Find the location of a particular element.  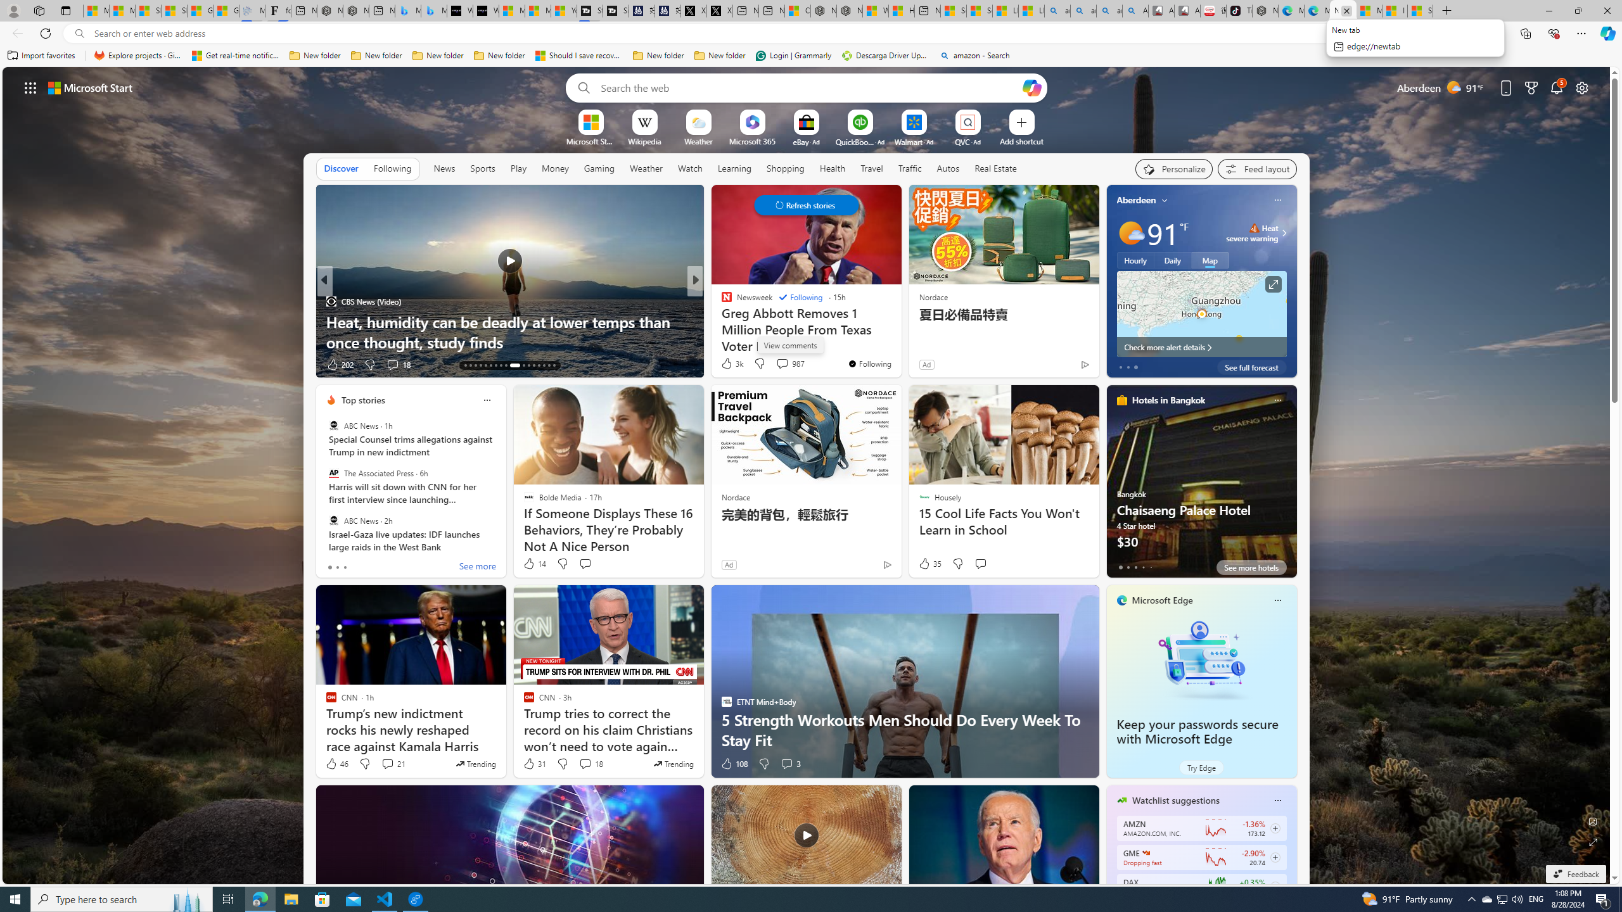

AutomationID: tab-19 is located at coordinates (495, 365).